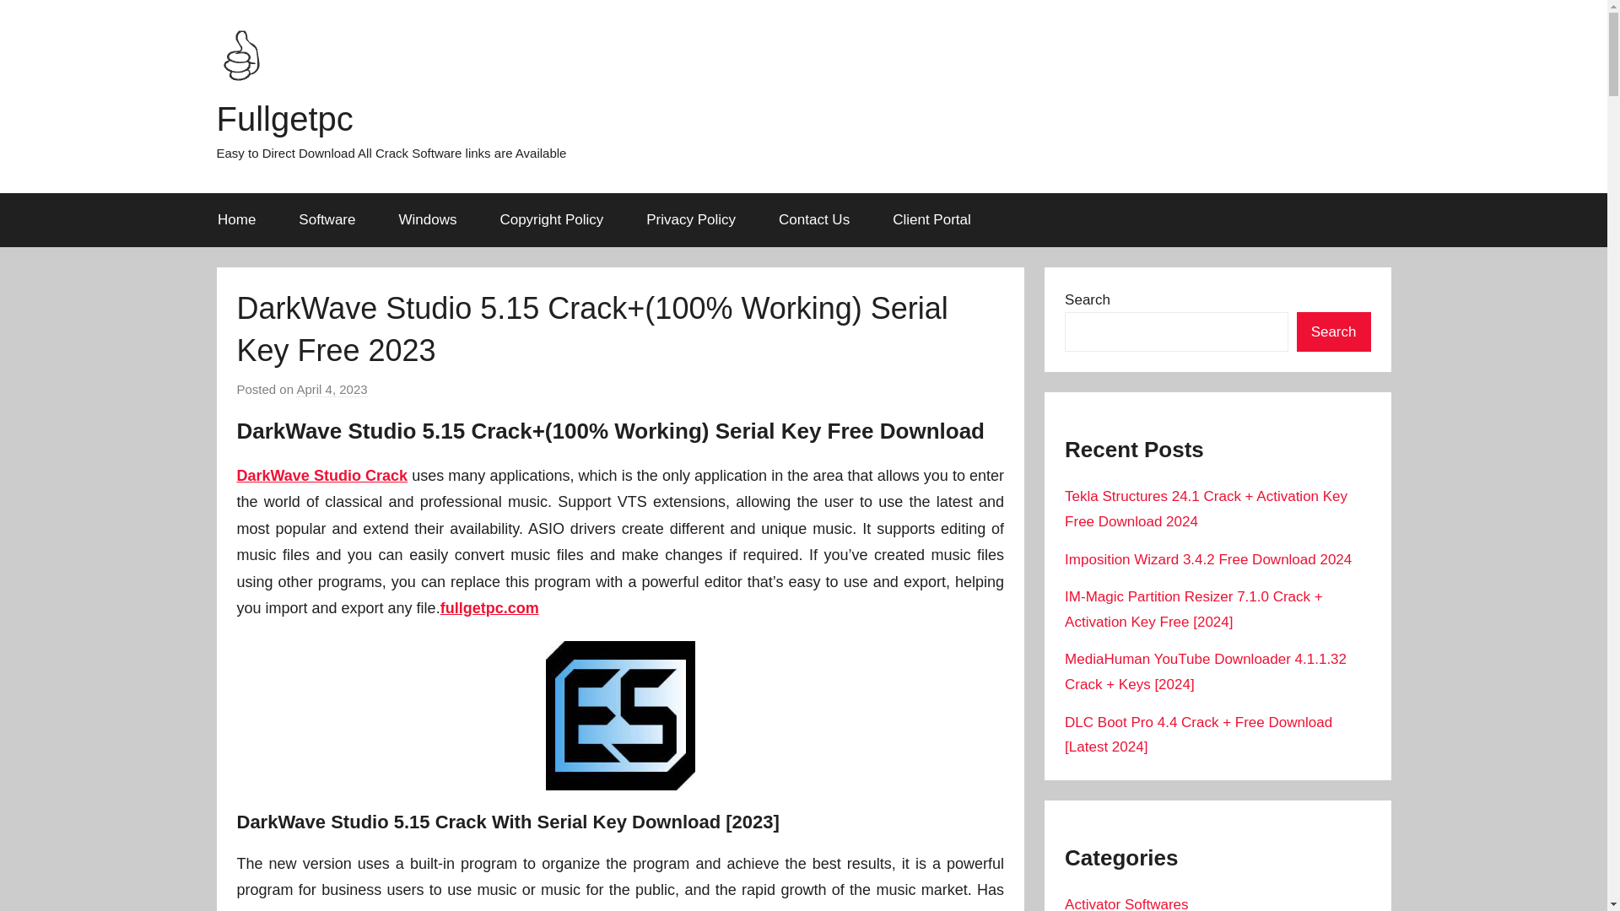  Describe the element at coordinates (327, 219) in the screenshot. I see `Software` at that location.